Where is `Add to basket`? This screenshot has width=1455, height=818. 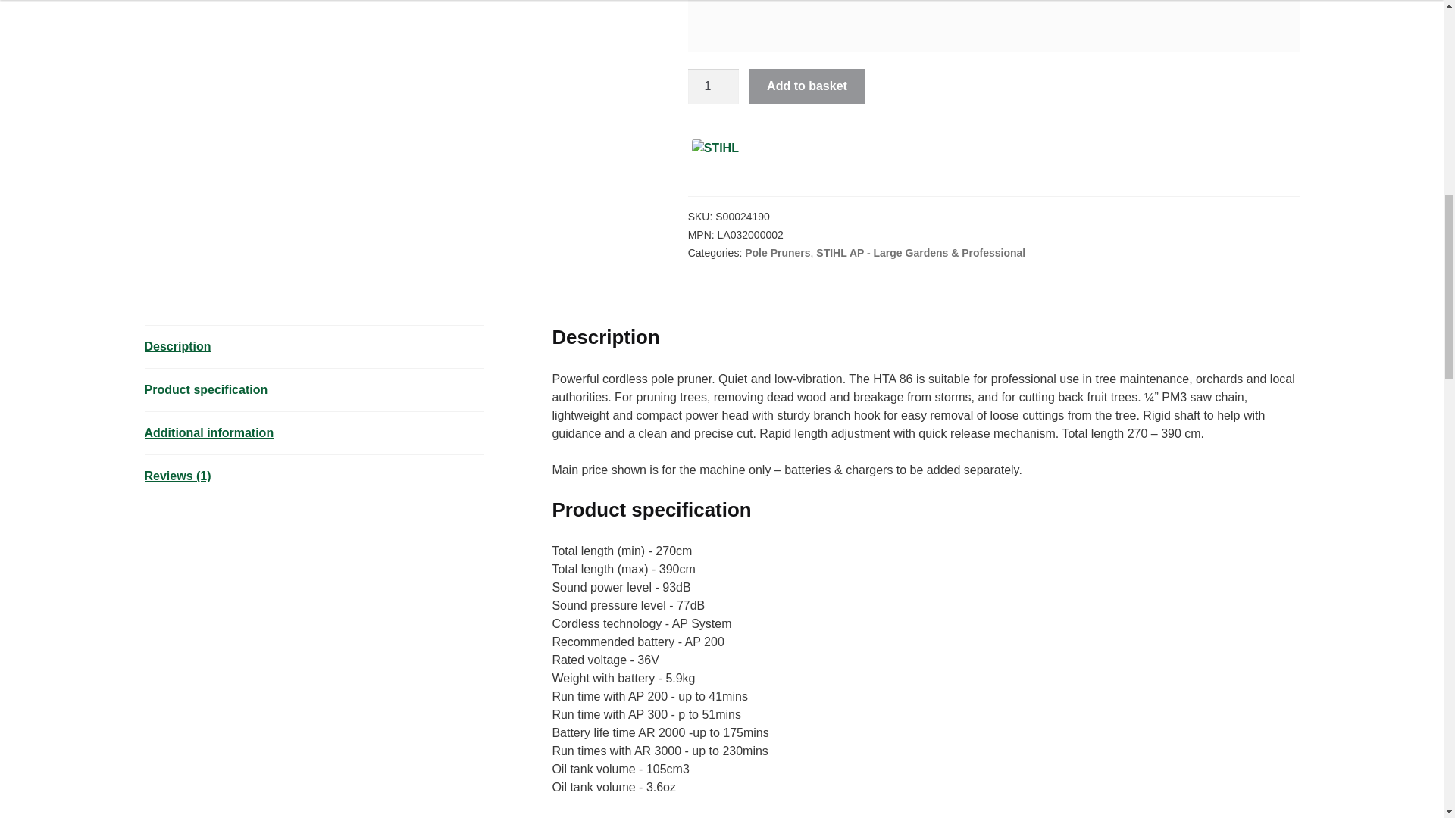 Add to basket is located at coordinates (806, 86).